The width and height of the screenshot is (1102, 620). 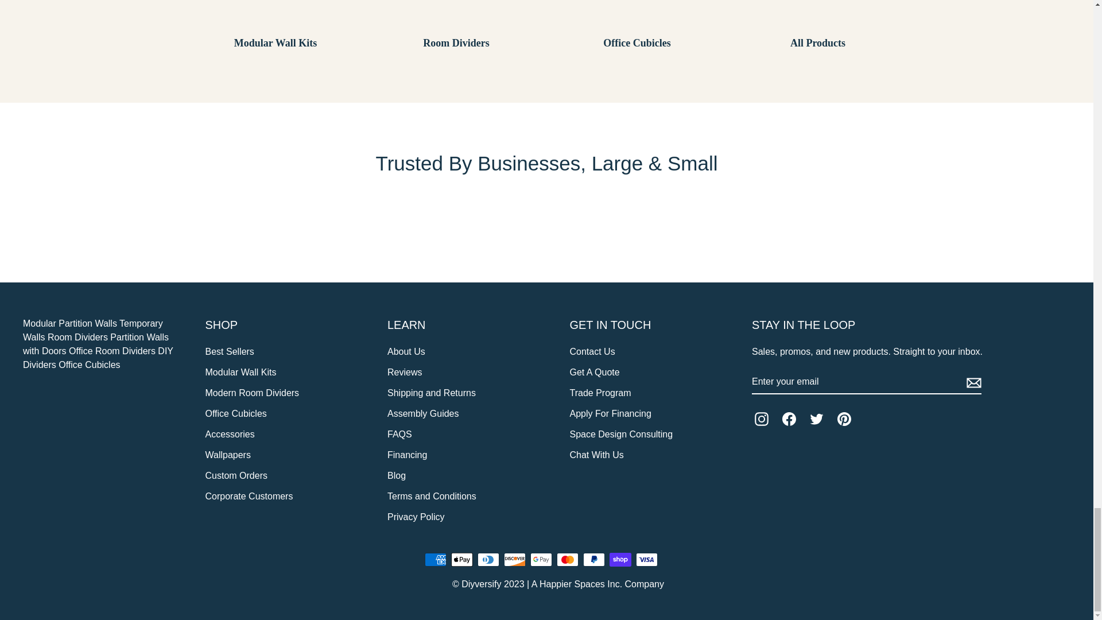 What do you see at coordinates (488, 560) in the screenshot?
I see `Diners Club` at bounding box center [488, 560].